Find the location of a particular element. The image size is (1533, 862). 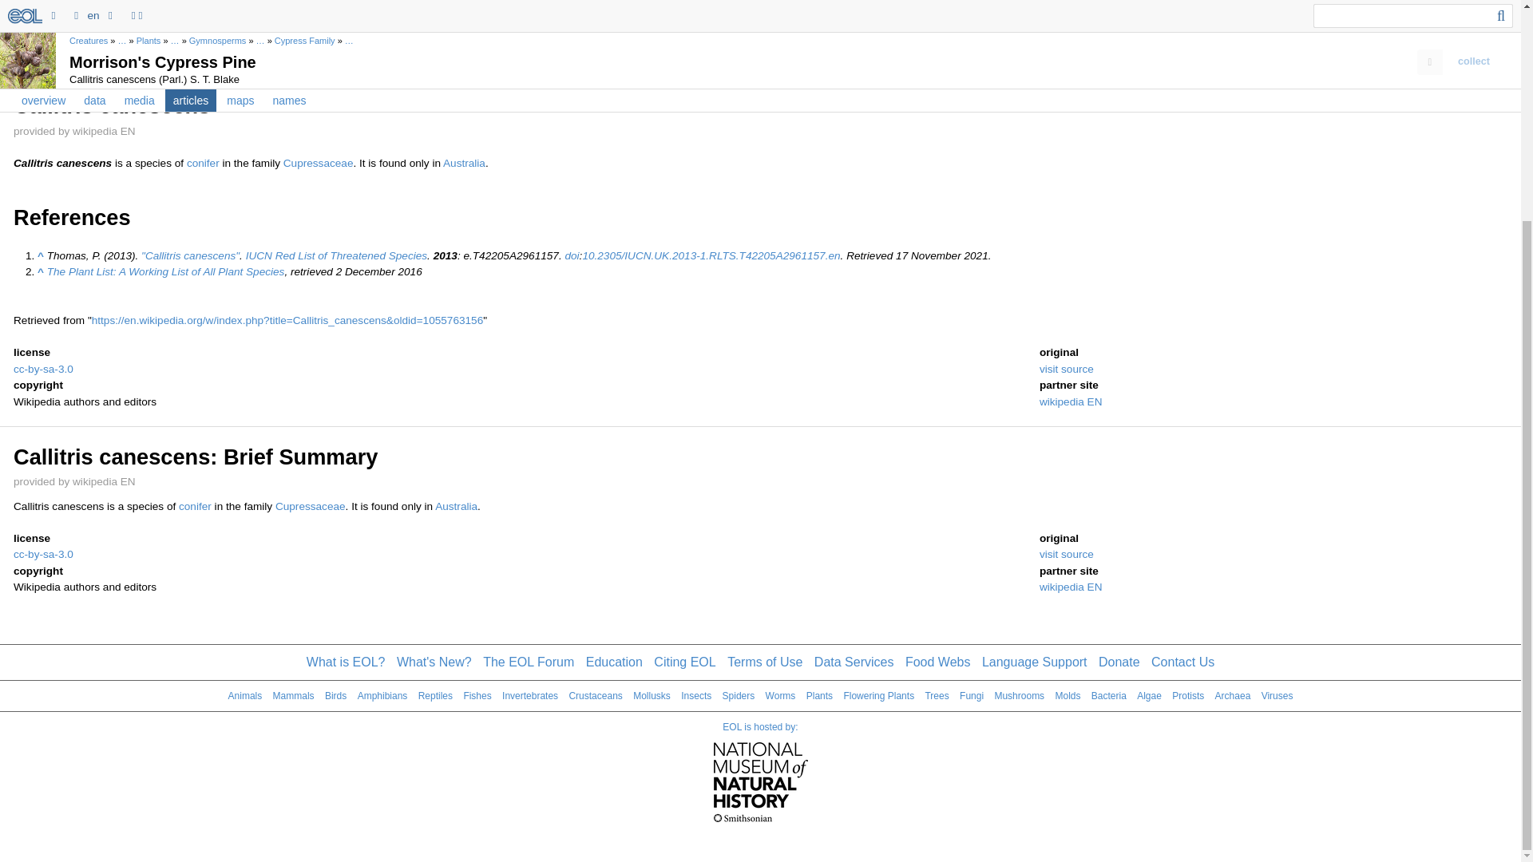

Conifer is located at coordinates (203, 163).